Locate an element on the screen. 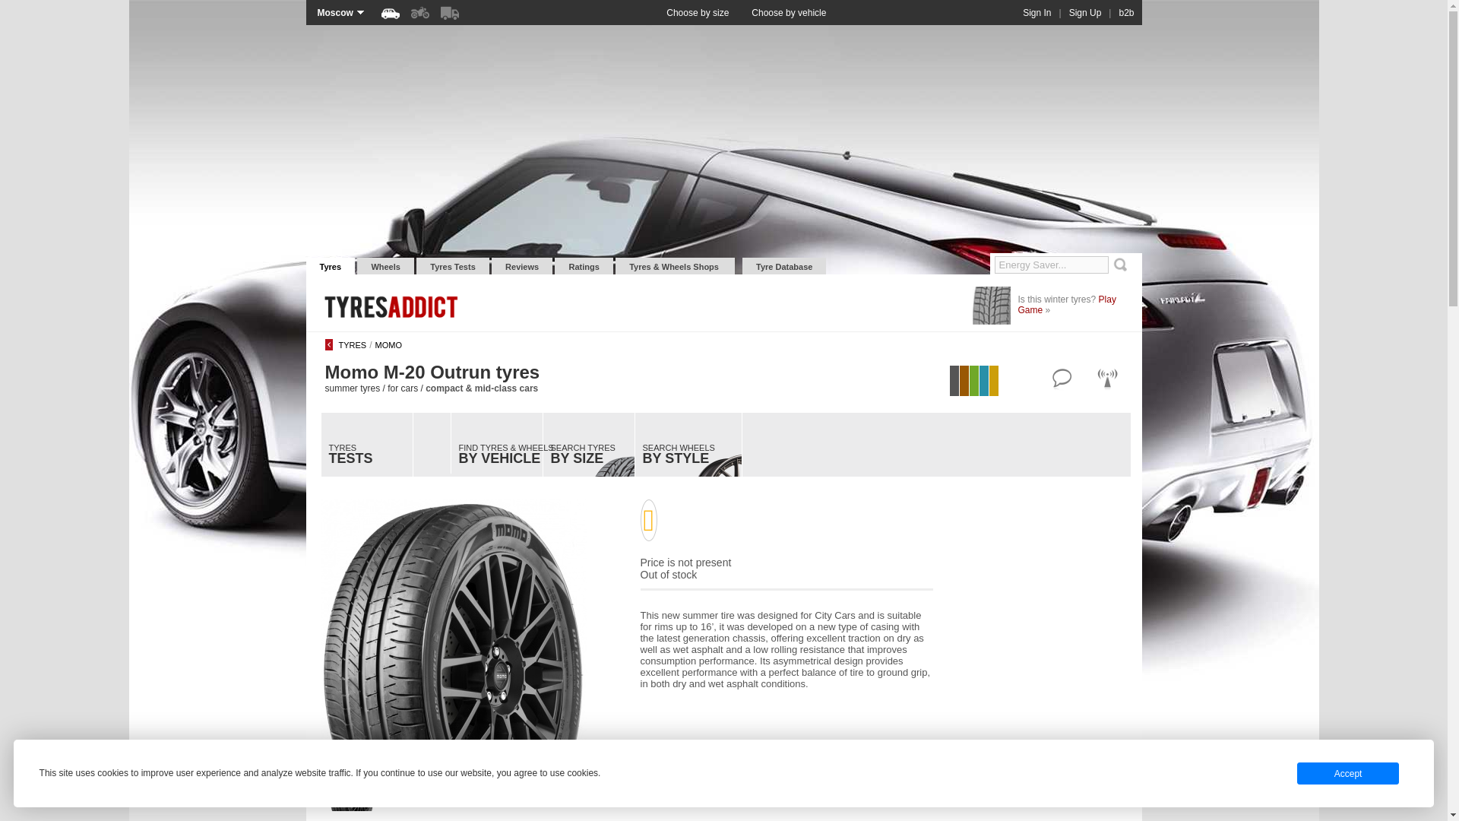  insert into blog is located at coordinates (1107, 377).